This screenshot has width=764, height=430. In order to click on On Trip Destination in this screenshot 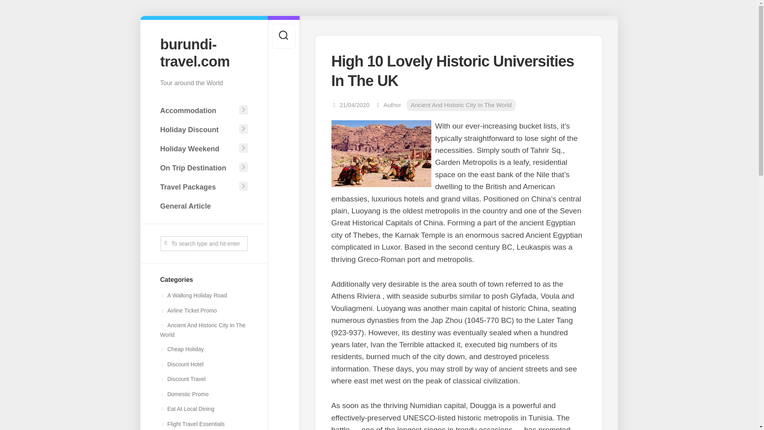, I will do `click(198, 168)`.